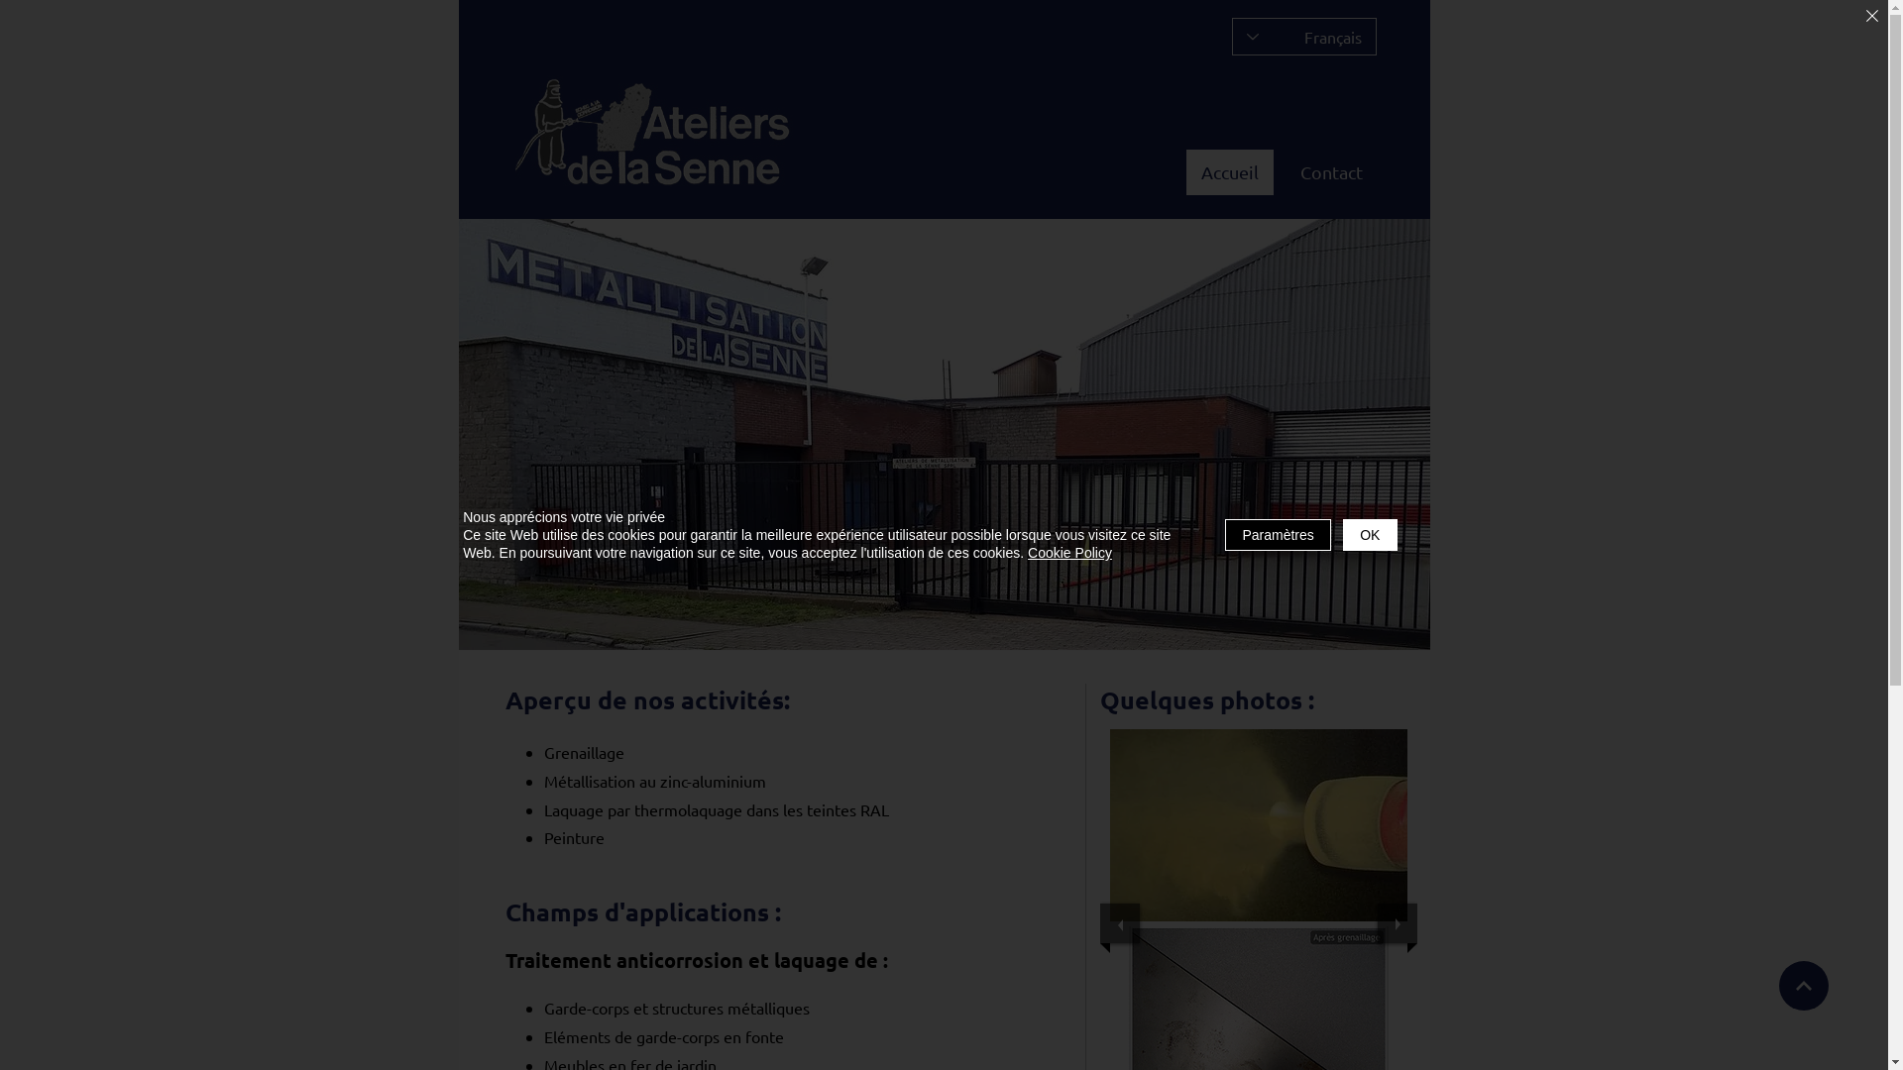  I want to click on Contact, so click(1330, 172).